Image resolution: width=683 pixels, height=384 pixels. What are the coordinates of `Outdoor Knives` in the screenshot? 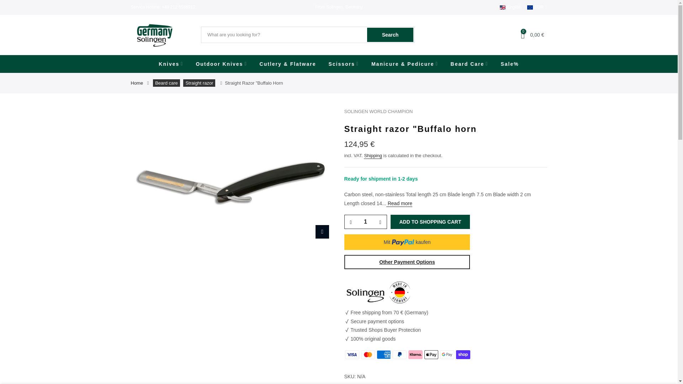 It's located at (221, 64).